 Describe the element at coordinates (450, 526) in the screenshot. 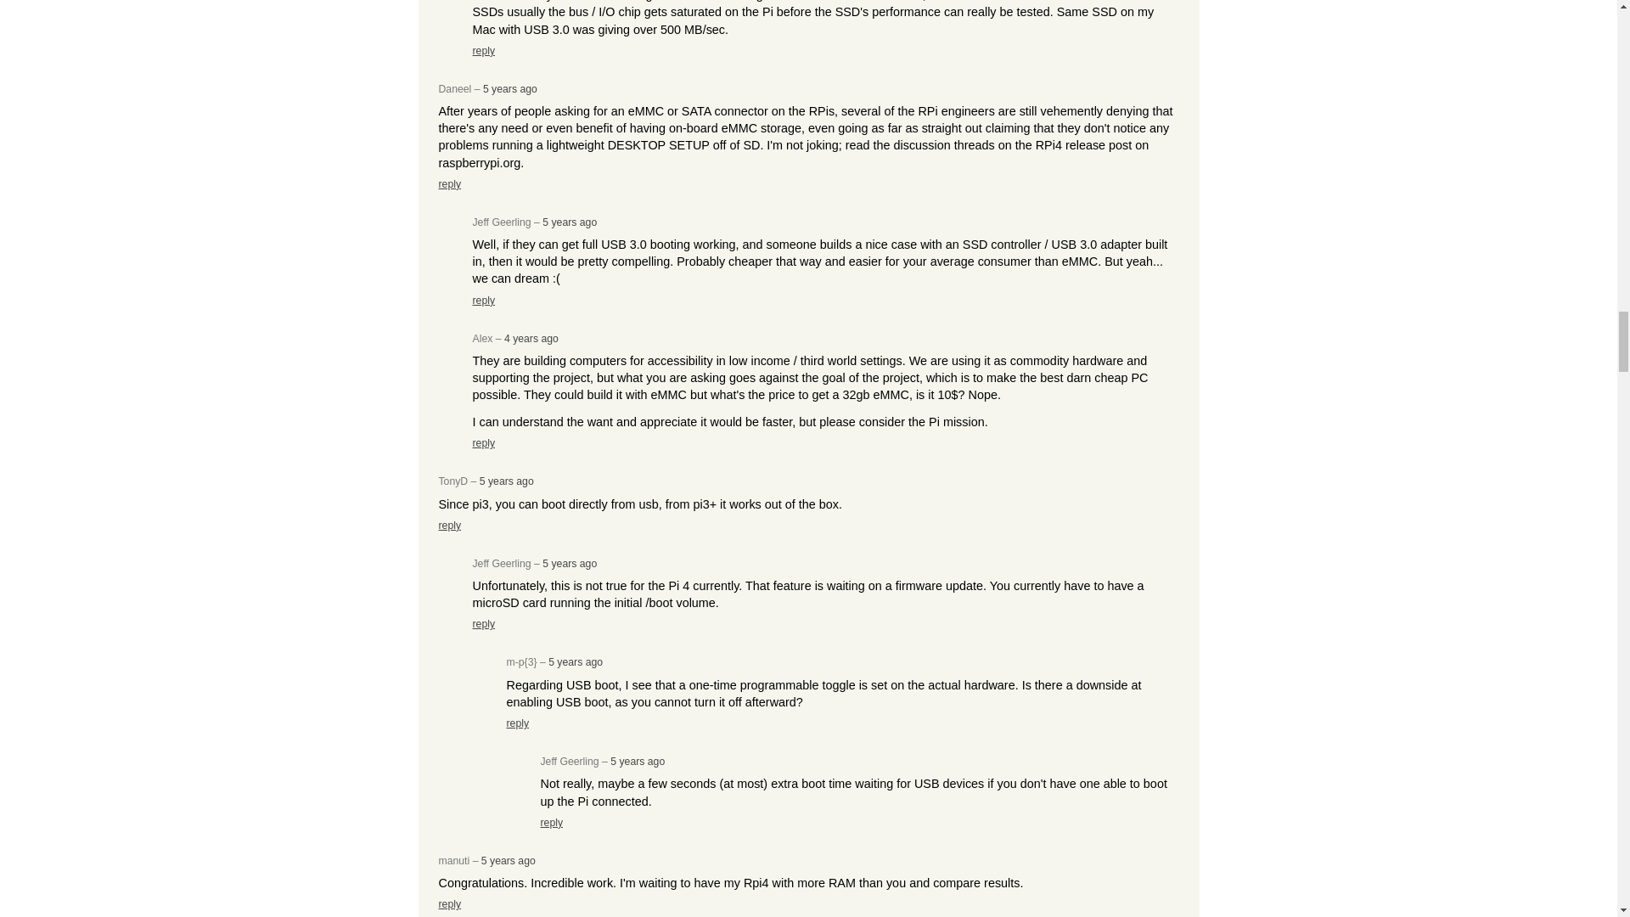

I see `reply` at that location.